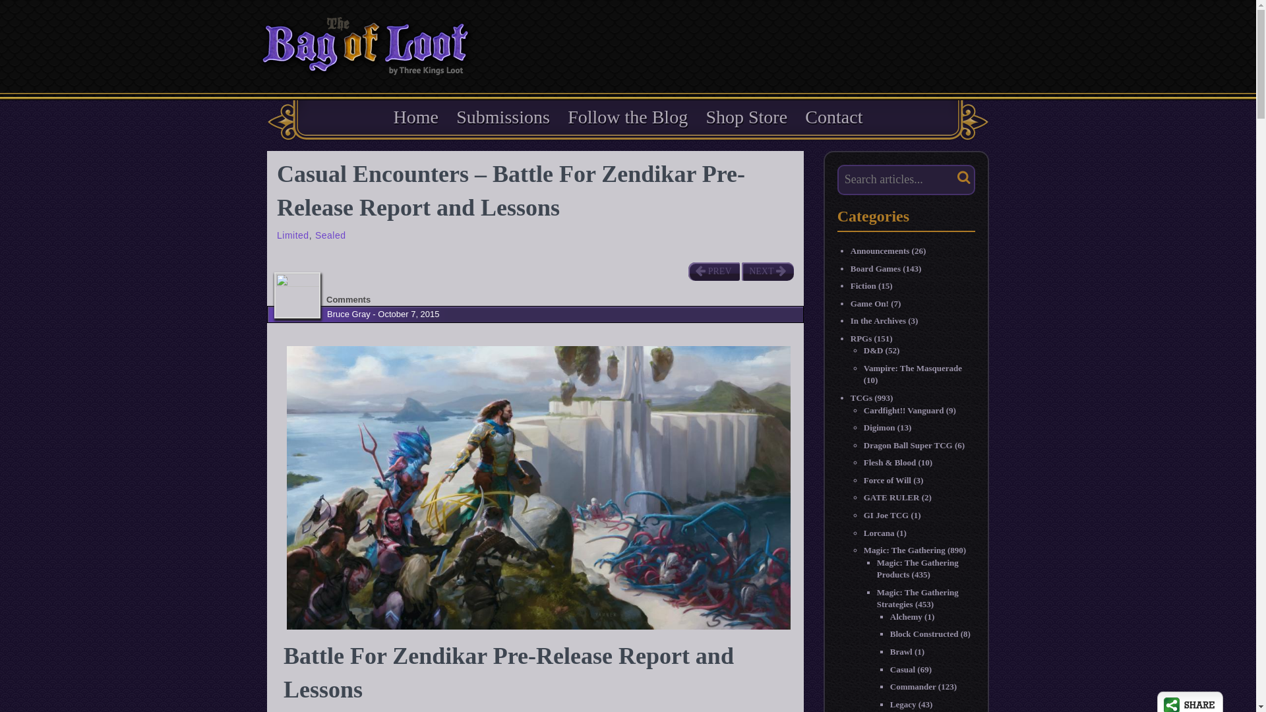 The image size is (1266, 712). What do you see at coordinates (330, 235) in the screenshot?
I see `Sealed` at bounding box center [330, 235].